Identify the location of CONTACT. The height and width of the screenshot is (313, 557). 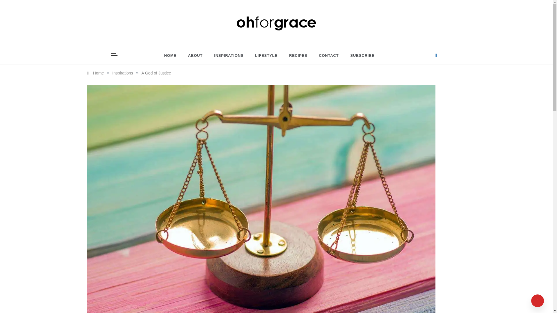
(328, 56).